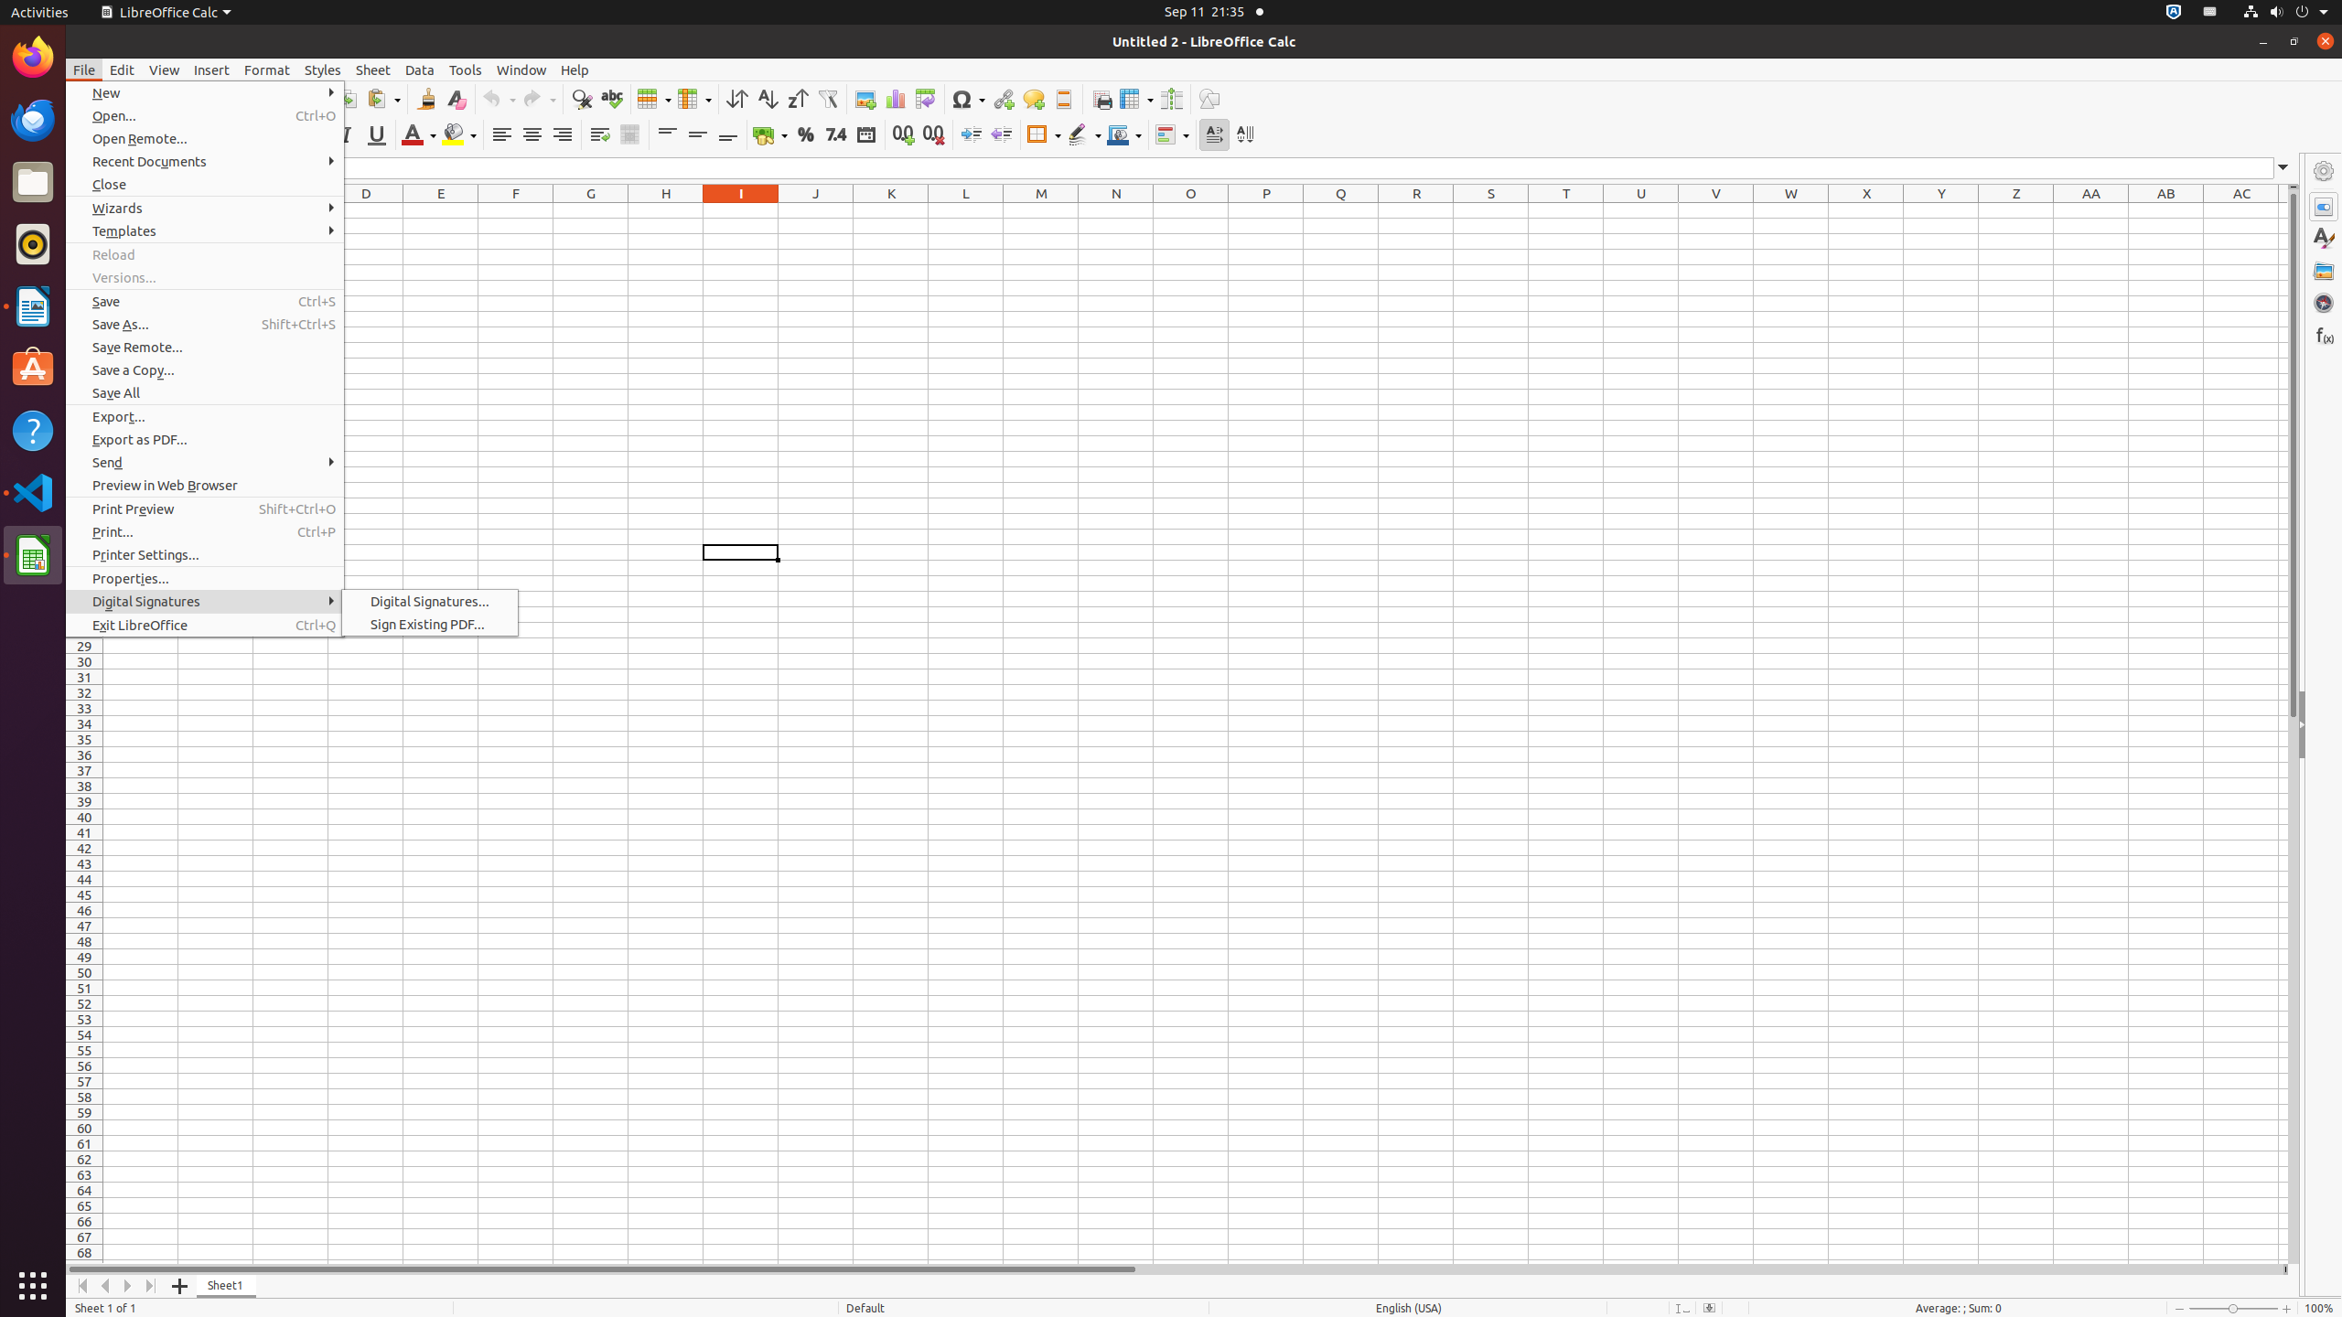 This screenshot has width=2342, height=1317. Describe the element at coordinates (1116, 210) in the screenshot. I see `N1` at that location.